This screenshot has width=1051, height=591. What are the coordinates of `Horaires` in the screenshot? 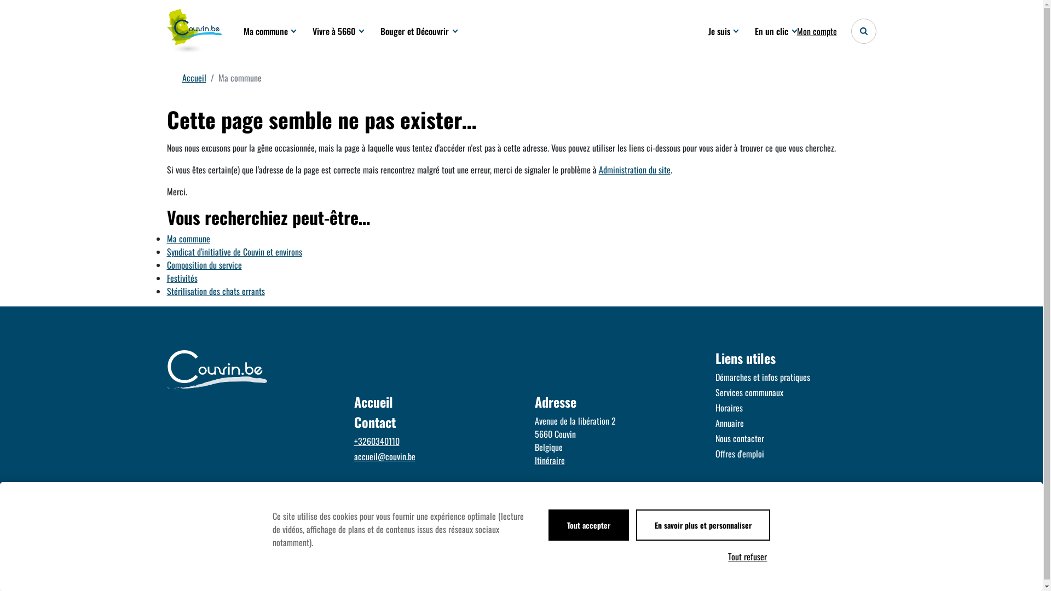 It's located at (792, 408).